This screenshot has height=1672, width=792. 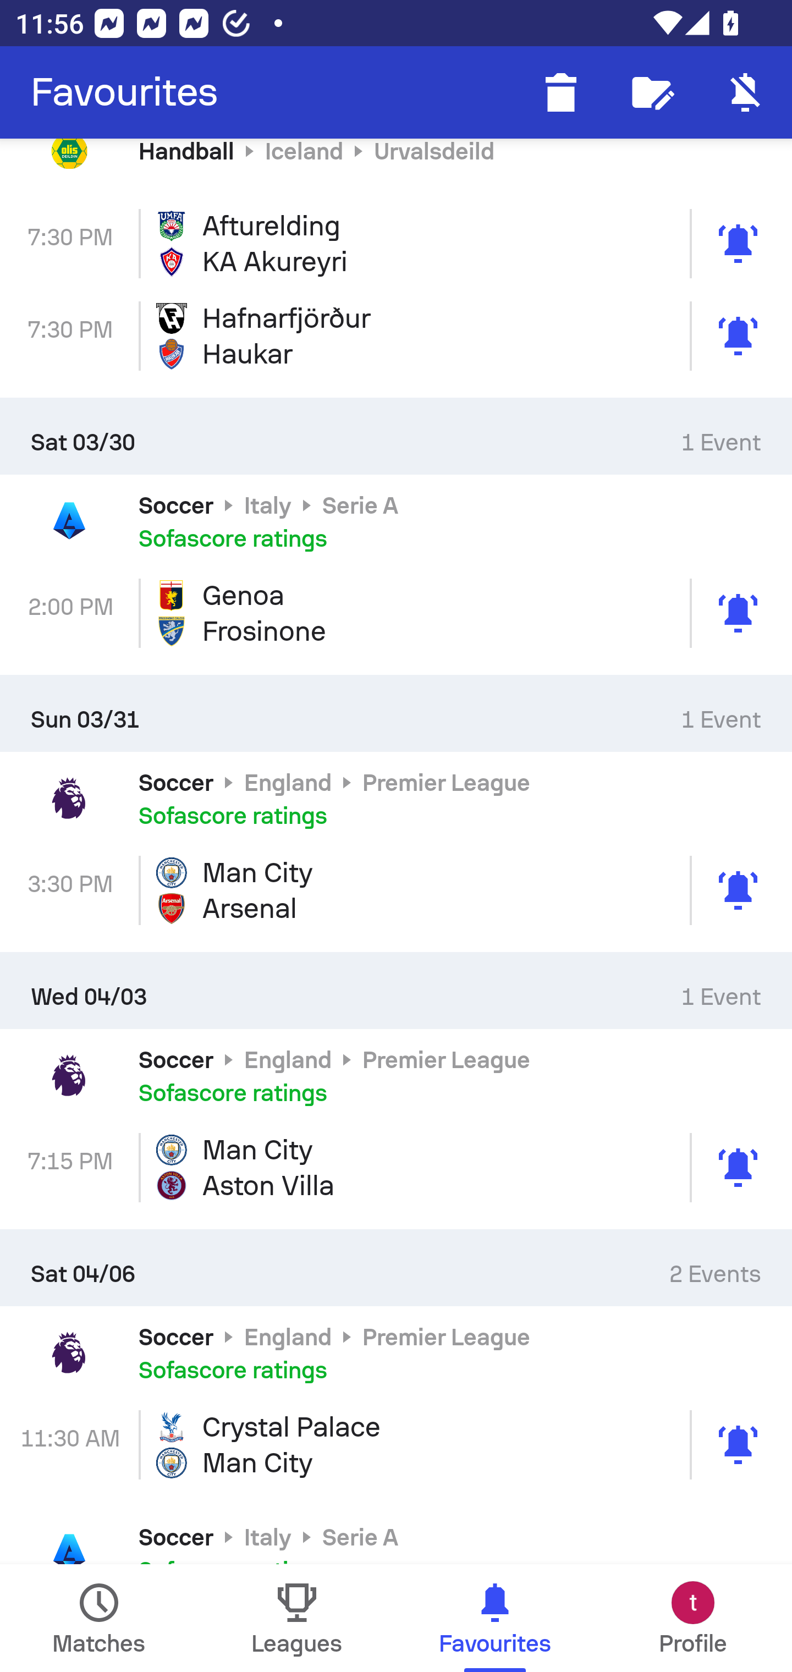 What do you see at coordinates (396, 243) in the screenshot?
I see `7:30 PM Afturelding KA Akureyri` at bounding box center [396, 243].